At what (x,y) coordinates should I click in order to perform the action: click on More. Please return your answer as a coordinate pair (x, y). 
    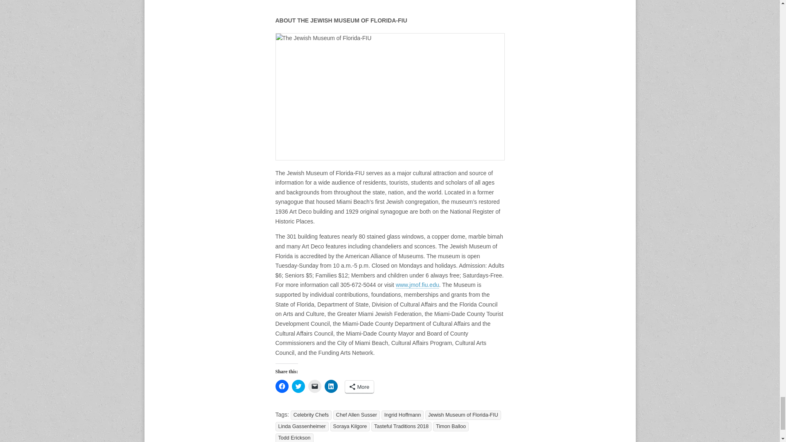
    Looking at the image, I should click on (359, 387).